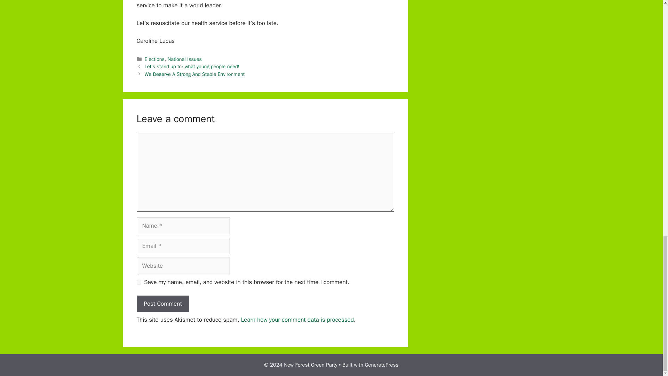 This screenshot has width=668, height=376. What do you see at coordinates (381, 365) in the screenshot?
I see `GeneratePress` at bounding box center [381, 365].